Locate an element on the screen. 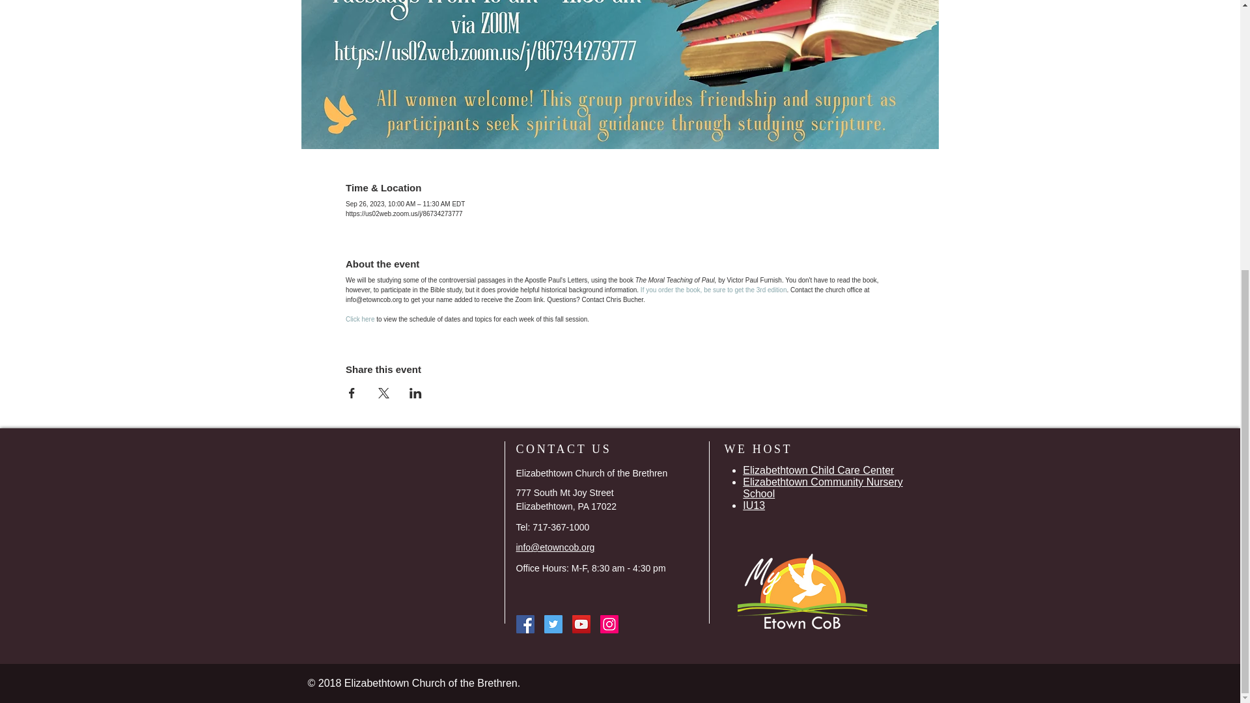  Click here is located at coordinates (359, 319).